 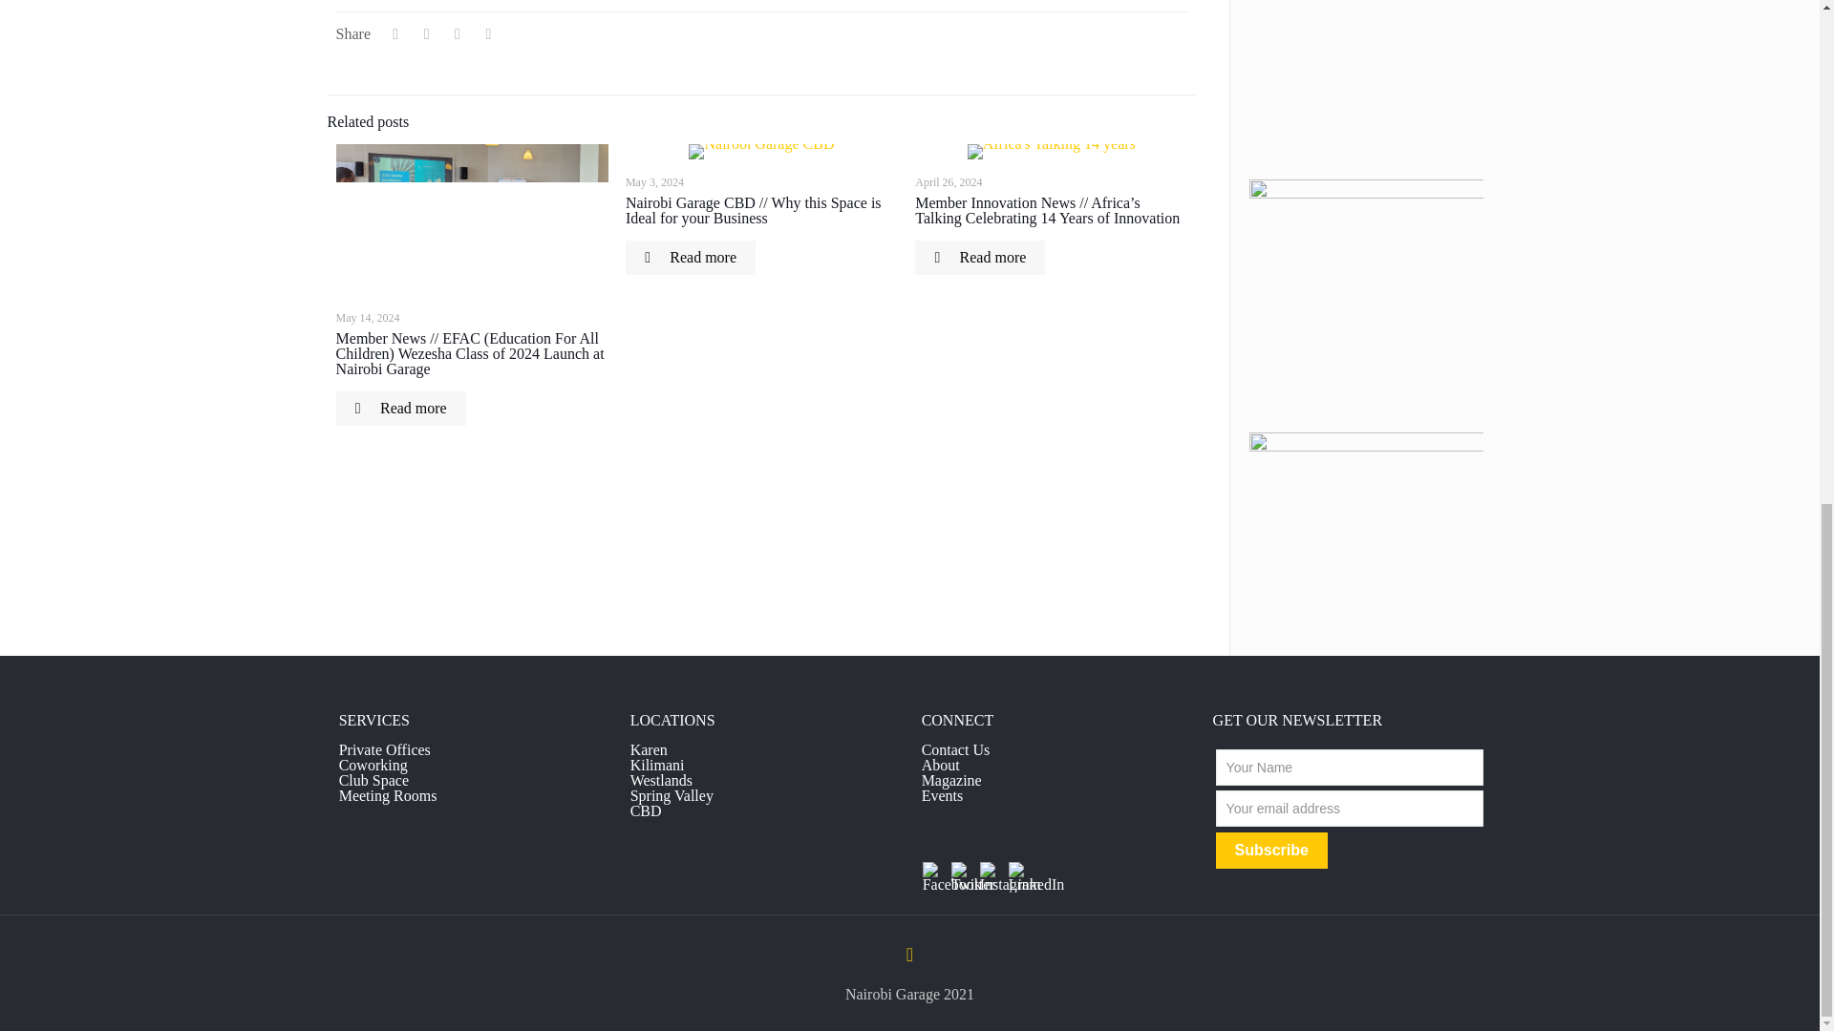 I want to click on LinkedIn, so click(x=1020, y=873).